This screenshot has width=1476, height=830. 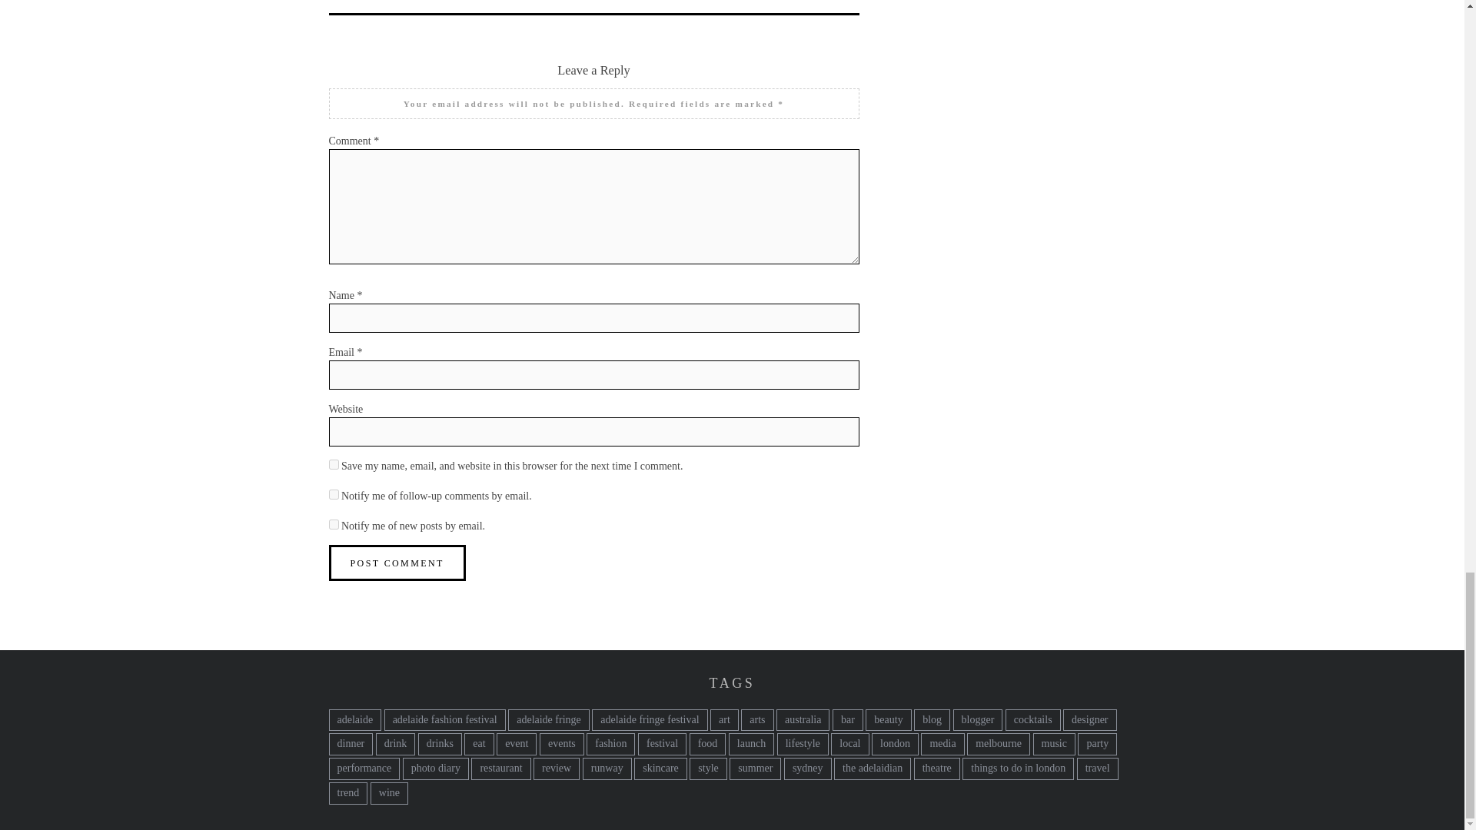 What do you see at coordinates (334, 495) in the screenshot?
I see `subscribe` at bounding box center [334, 495].